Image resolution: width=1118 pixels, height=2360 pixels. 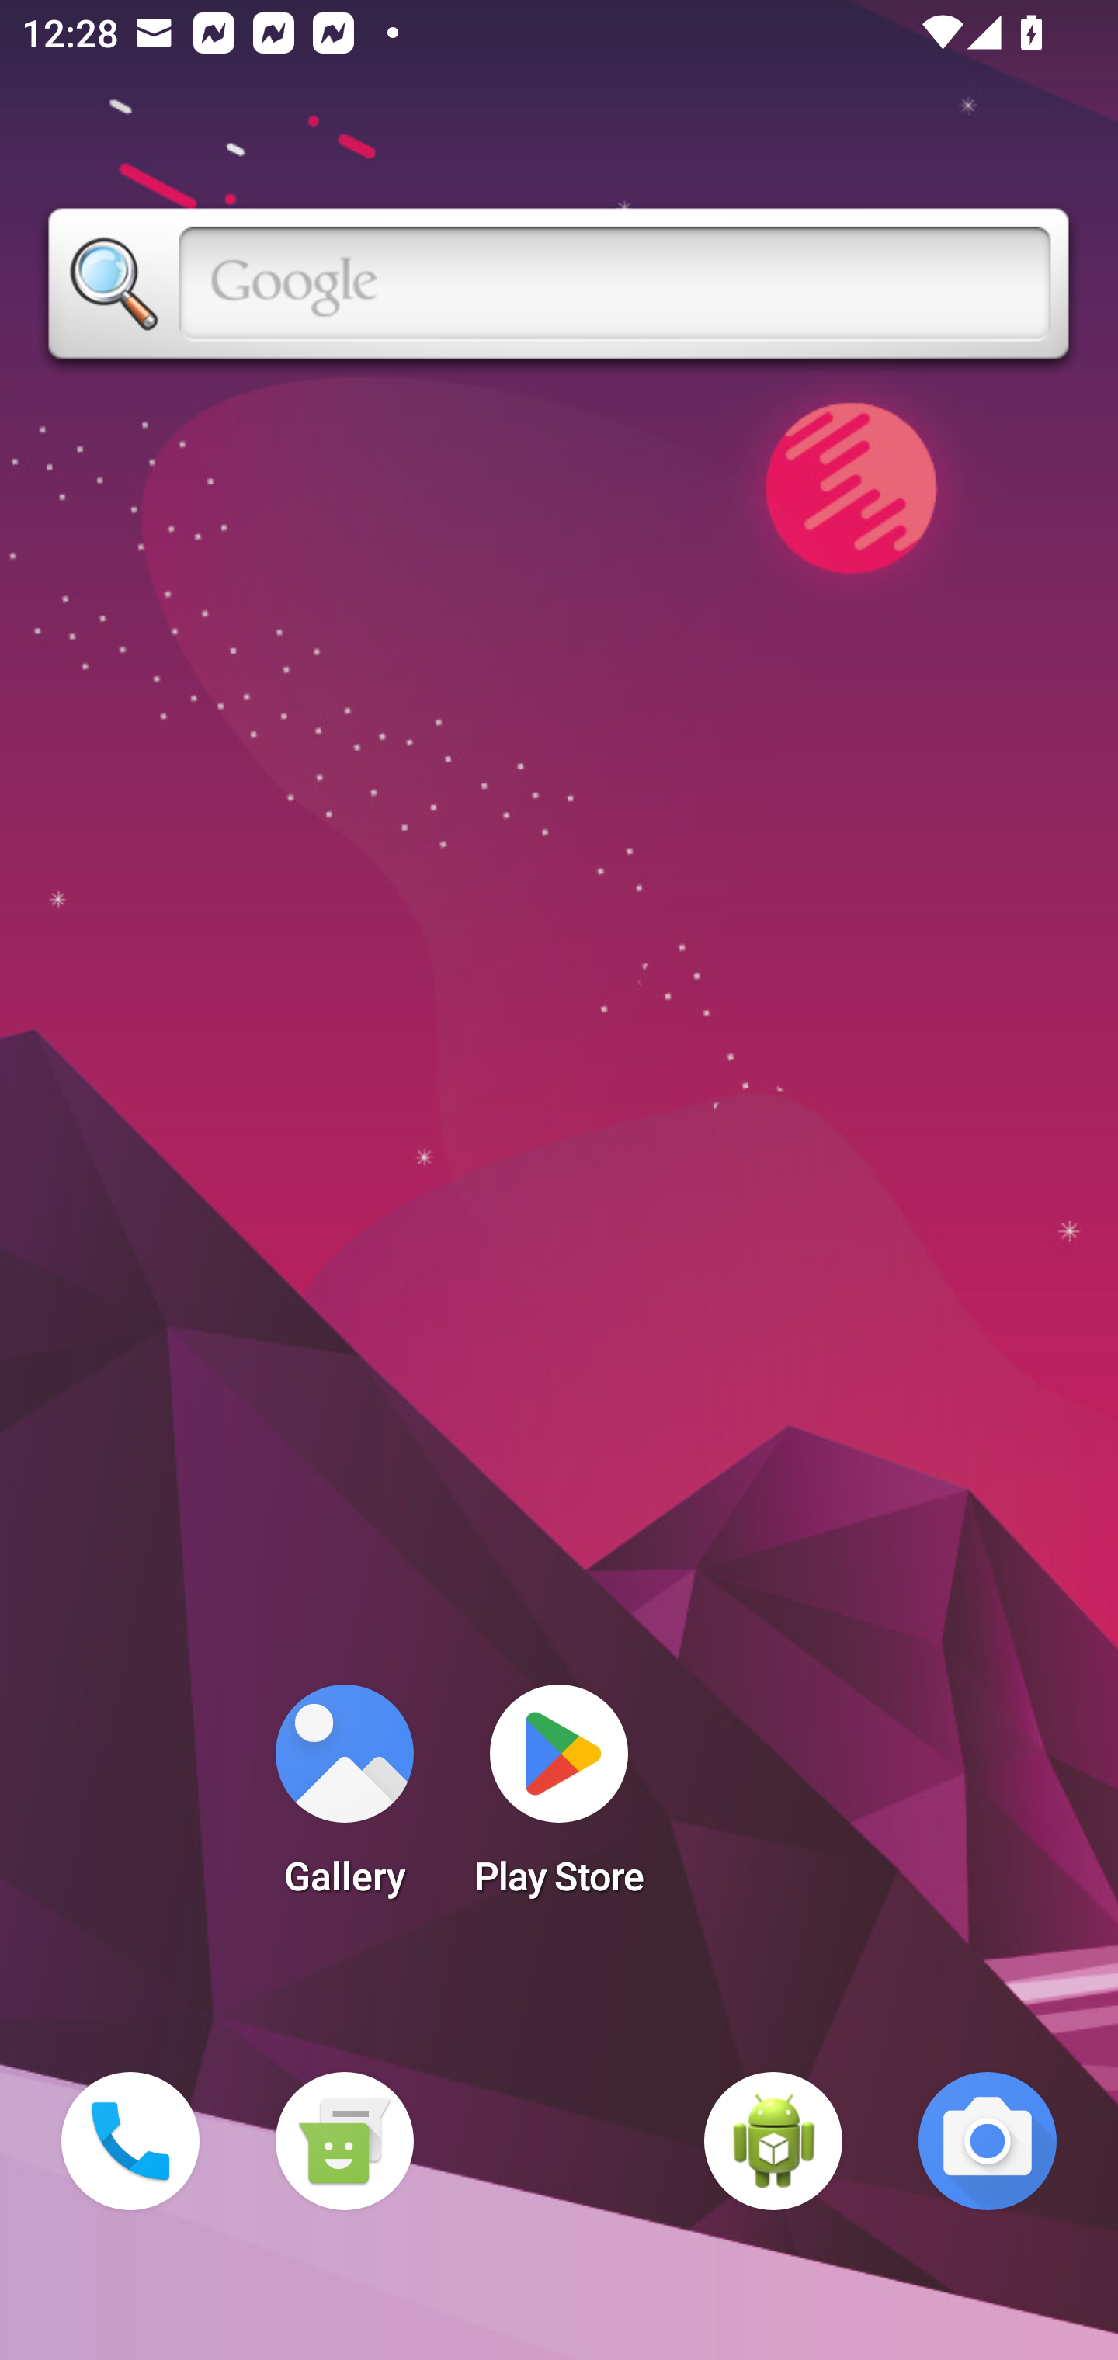 I want to click on Messaging, so click(x=344, y=2141).